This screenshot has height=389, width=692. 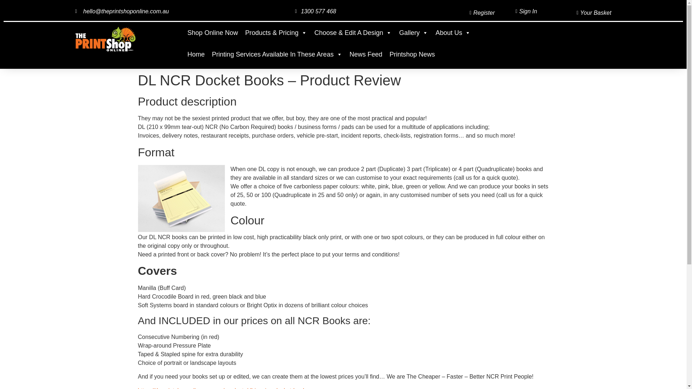 I want to click on Register, so click(x=460, y=13).